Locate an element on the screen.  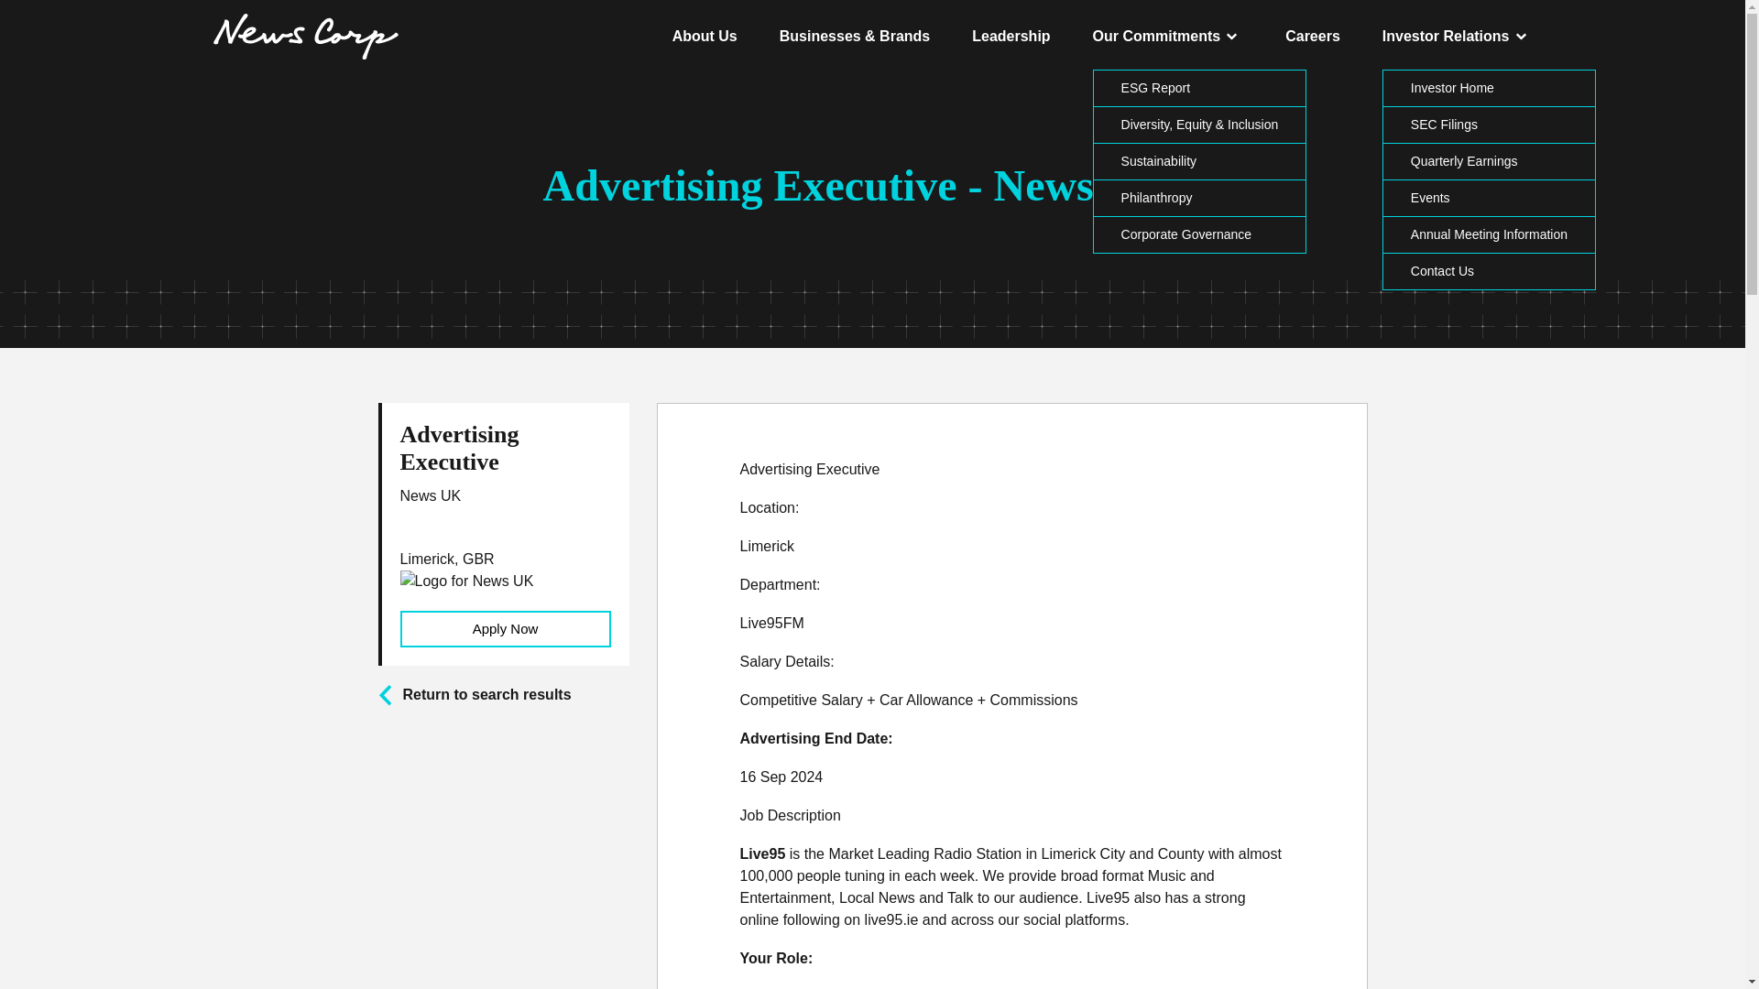
SEC Filings is located at coordinates (1444, 125).